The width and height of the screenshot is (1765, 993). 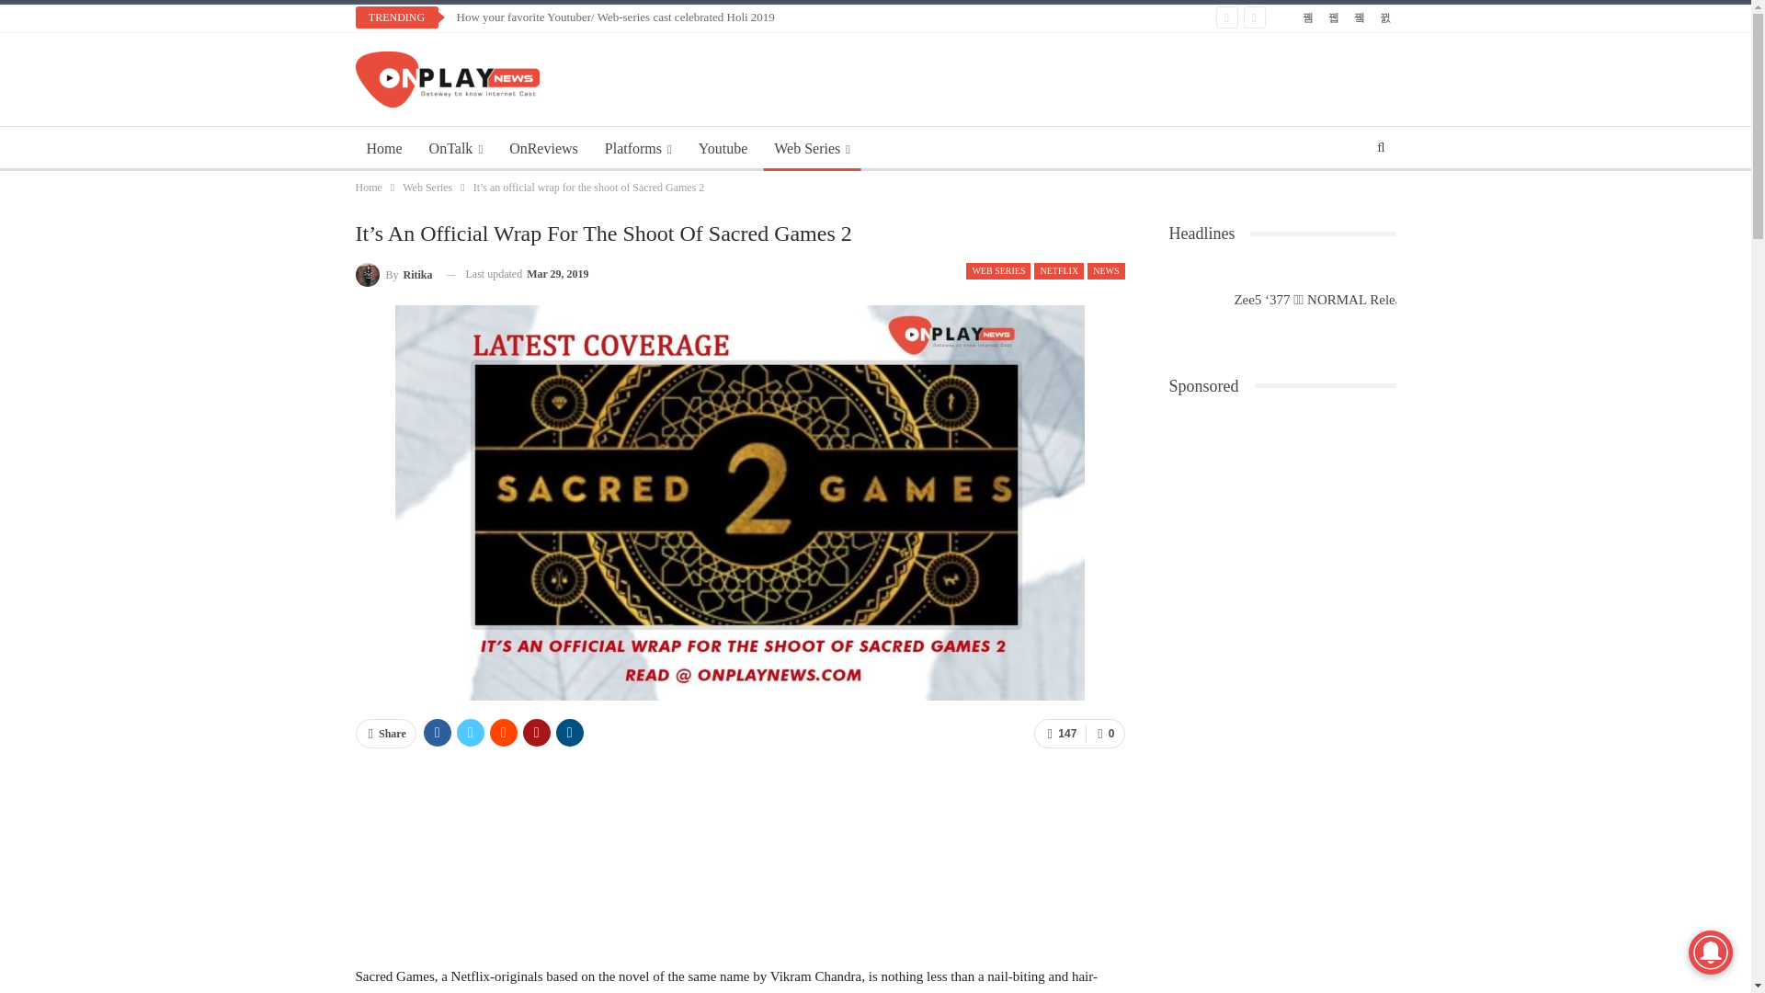 I want to click on OnTalk, so click(x=456, y=149).